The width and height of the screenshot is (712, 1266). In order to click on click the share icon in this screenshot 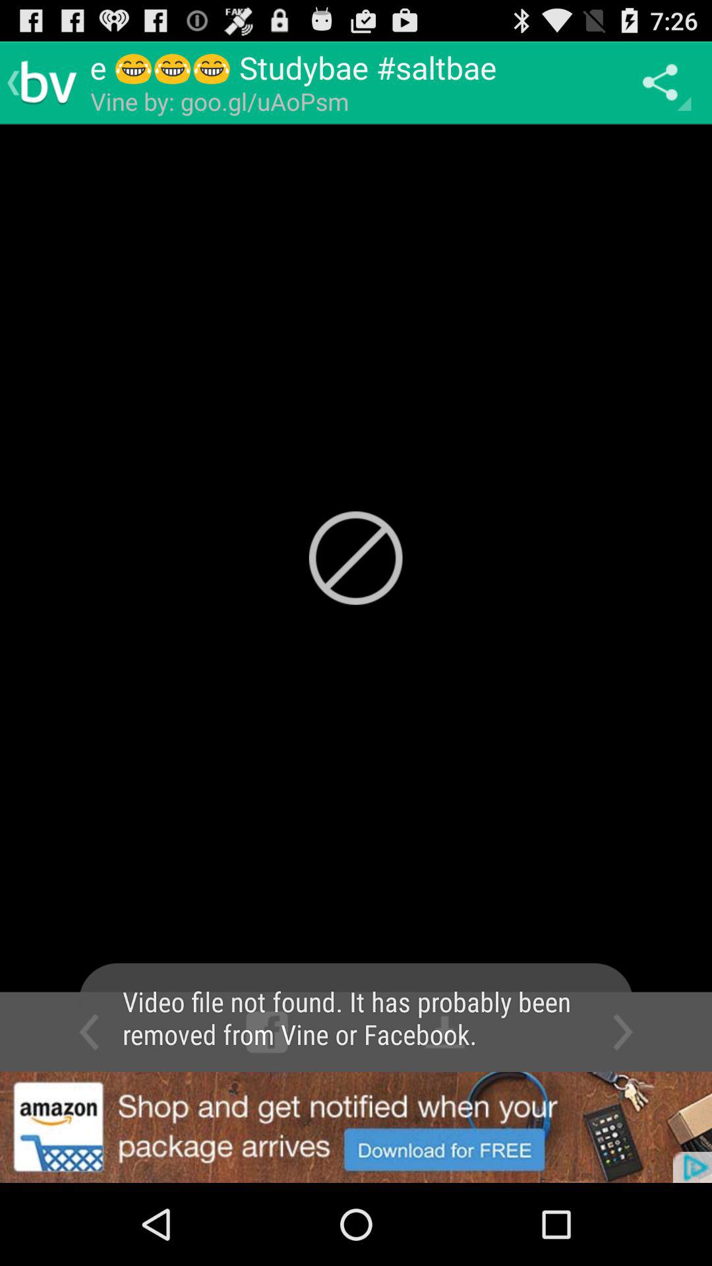, I will do `click(663, 82)`.